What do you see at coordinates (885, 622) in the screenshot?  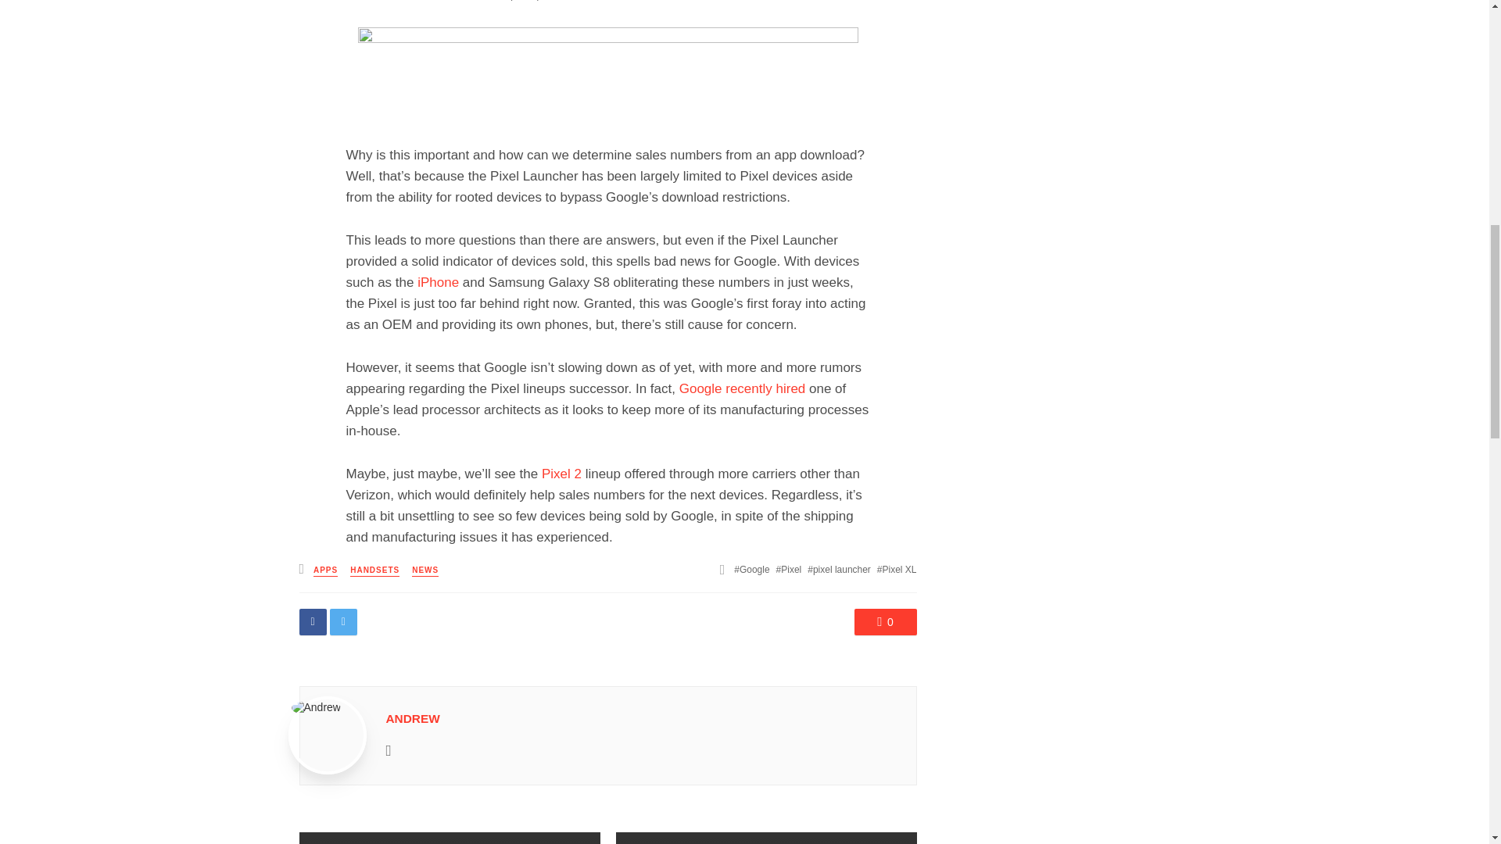 I see `0 Comments` at bounding box center [885, 622].